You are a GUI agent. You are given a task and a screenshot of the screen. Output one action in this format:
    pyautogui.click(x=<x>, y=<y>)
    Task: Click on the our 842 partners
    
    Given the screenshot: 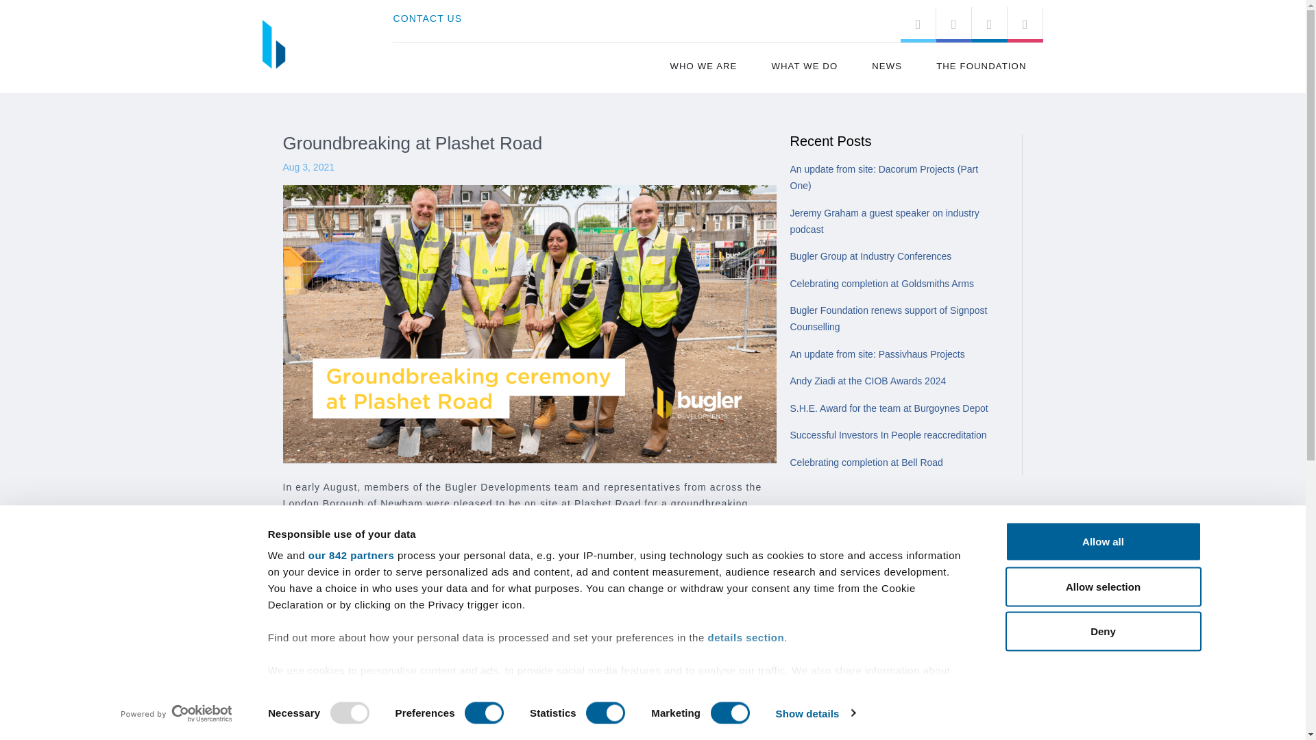 What is the action you would take?
    pyautogui.click(x=351, y=555)
    